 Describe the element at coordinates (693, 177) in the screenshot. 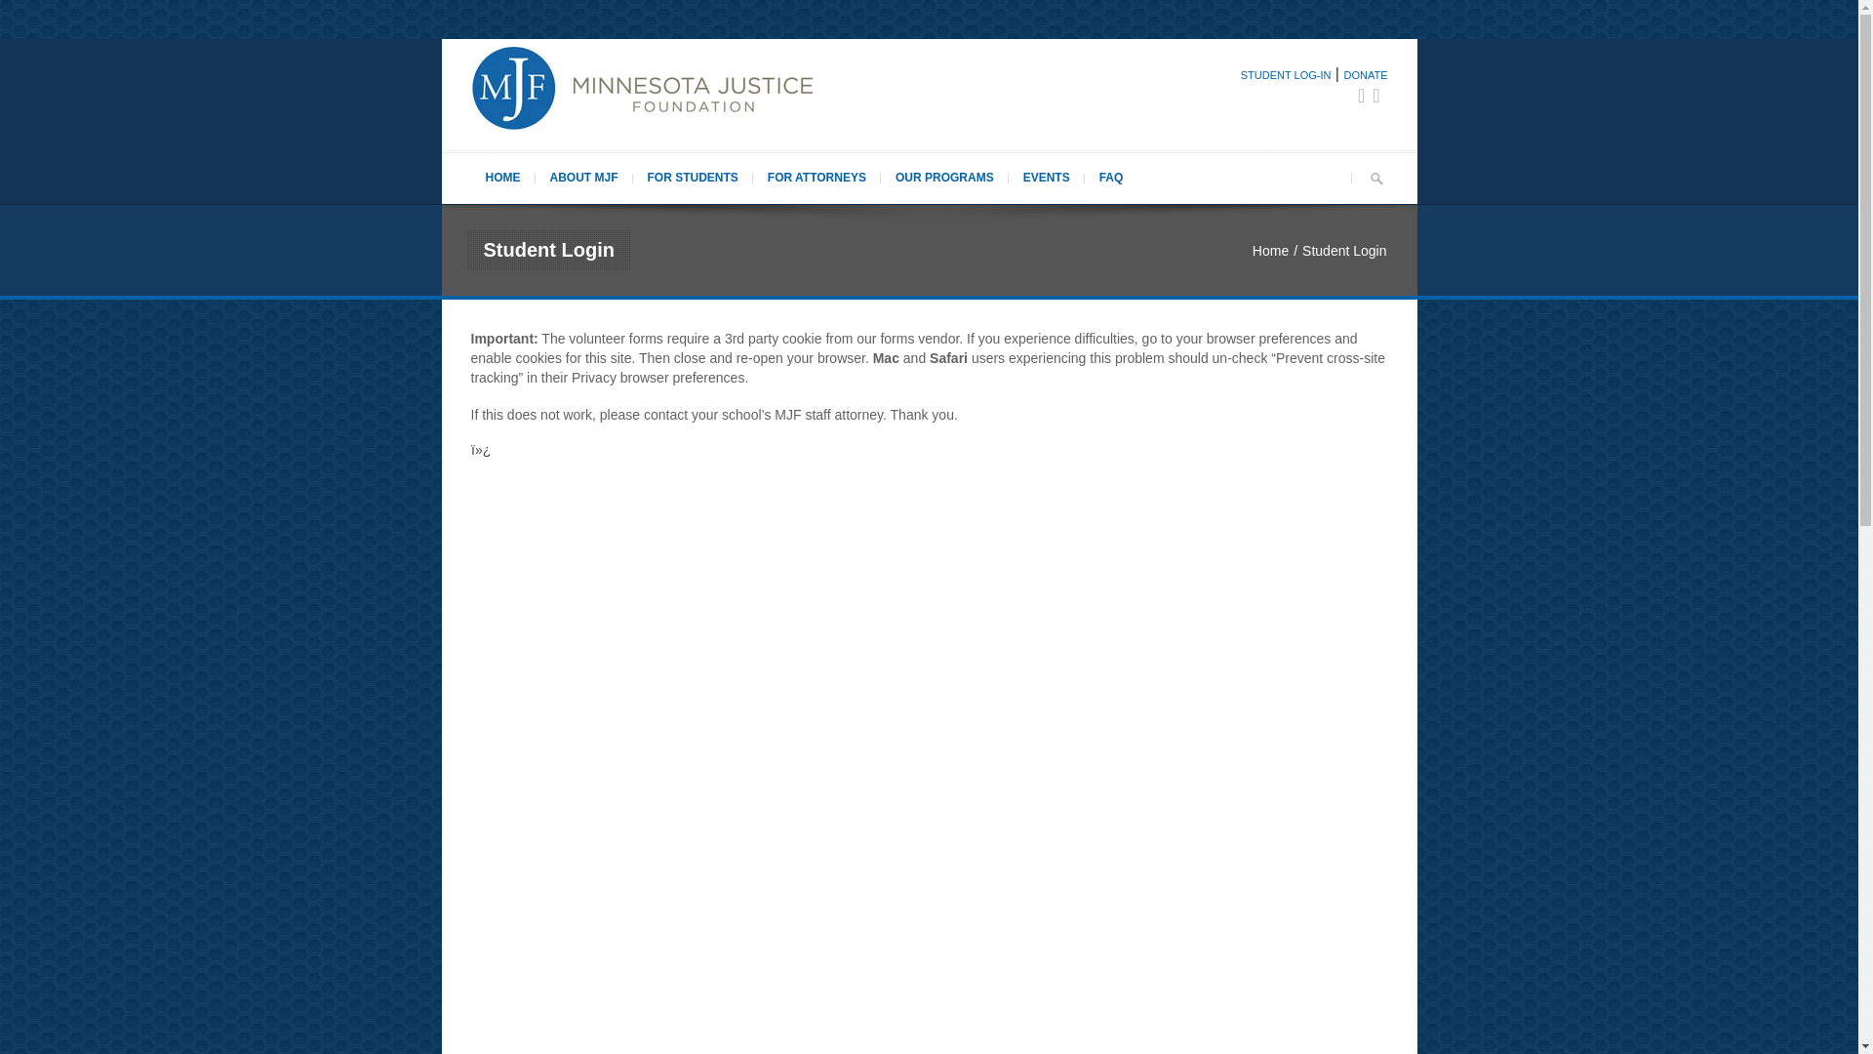

I see `FOR STUDENTS` at that location.